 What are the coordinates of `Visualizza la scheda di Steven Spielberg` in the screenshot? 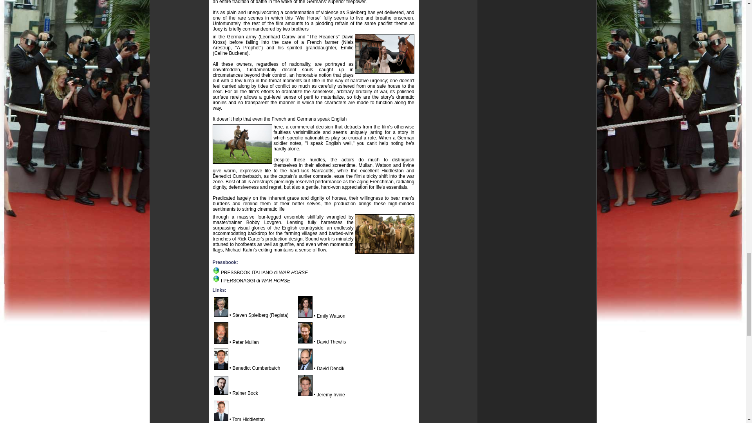 It's located at (221, 315).